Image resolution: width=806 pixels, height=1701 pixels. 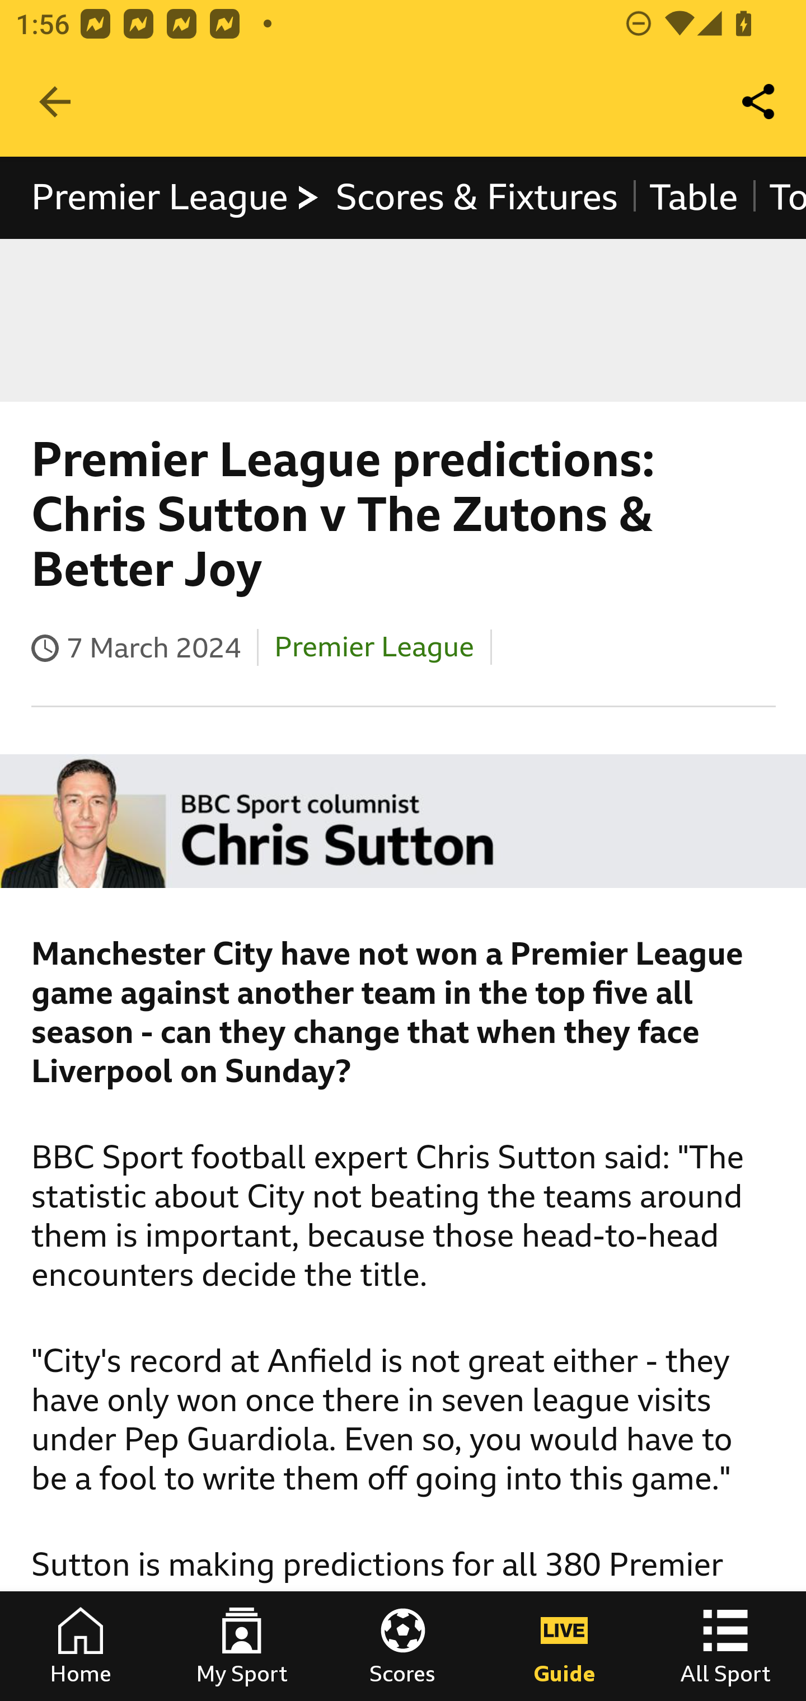 What do you see at coordinates (693, 197) in the screenshot?
I see `Table` at bounding box center [693, 197].